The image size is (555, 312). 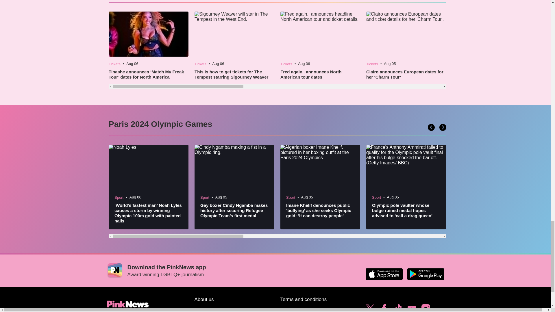 What do you see at coordinates (397, 307) in the screenshot?
I see `Follow PinkNews on TikTok` at bounding box center [397, 307].